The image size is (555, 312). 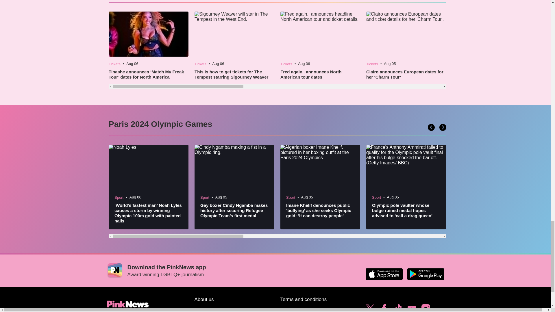 What do you see at coordinates (397, 307) in the screenshot?
I see `Follow PinkNews on TikTok` at bounding box center [397, 307].